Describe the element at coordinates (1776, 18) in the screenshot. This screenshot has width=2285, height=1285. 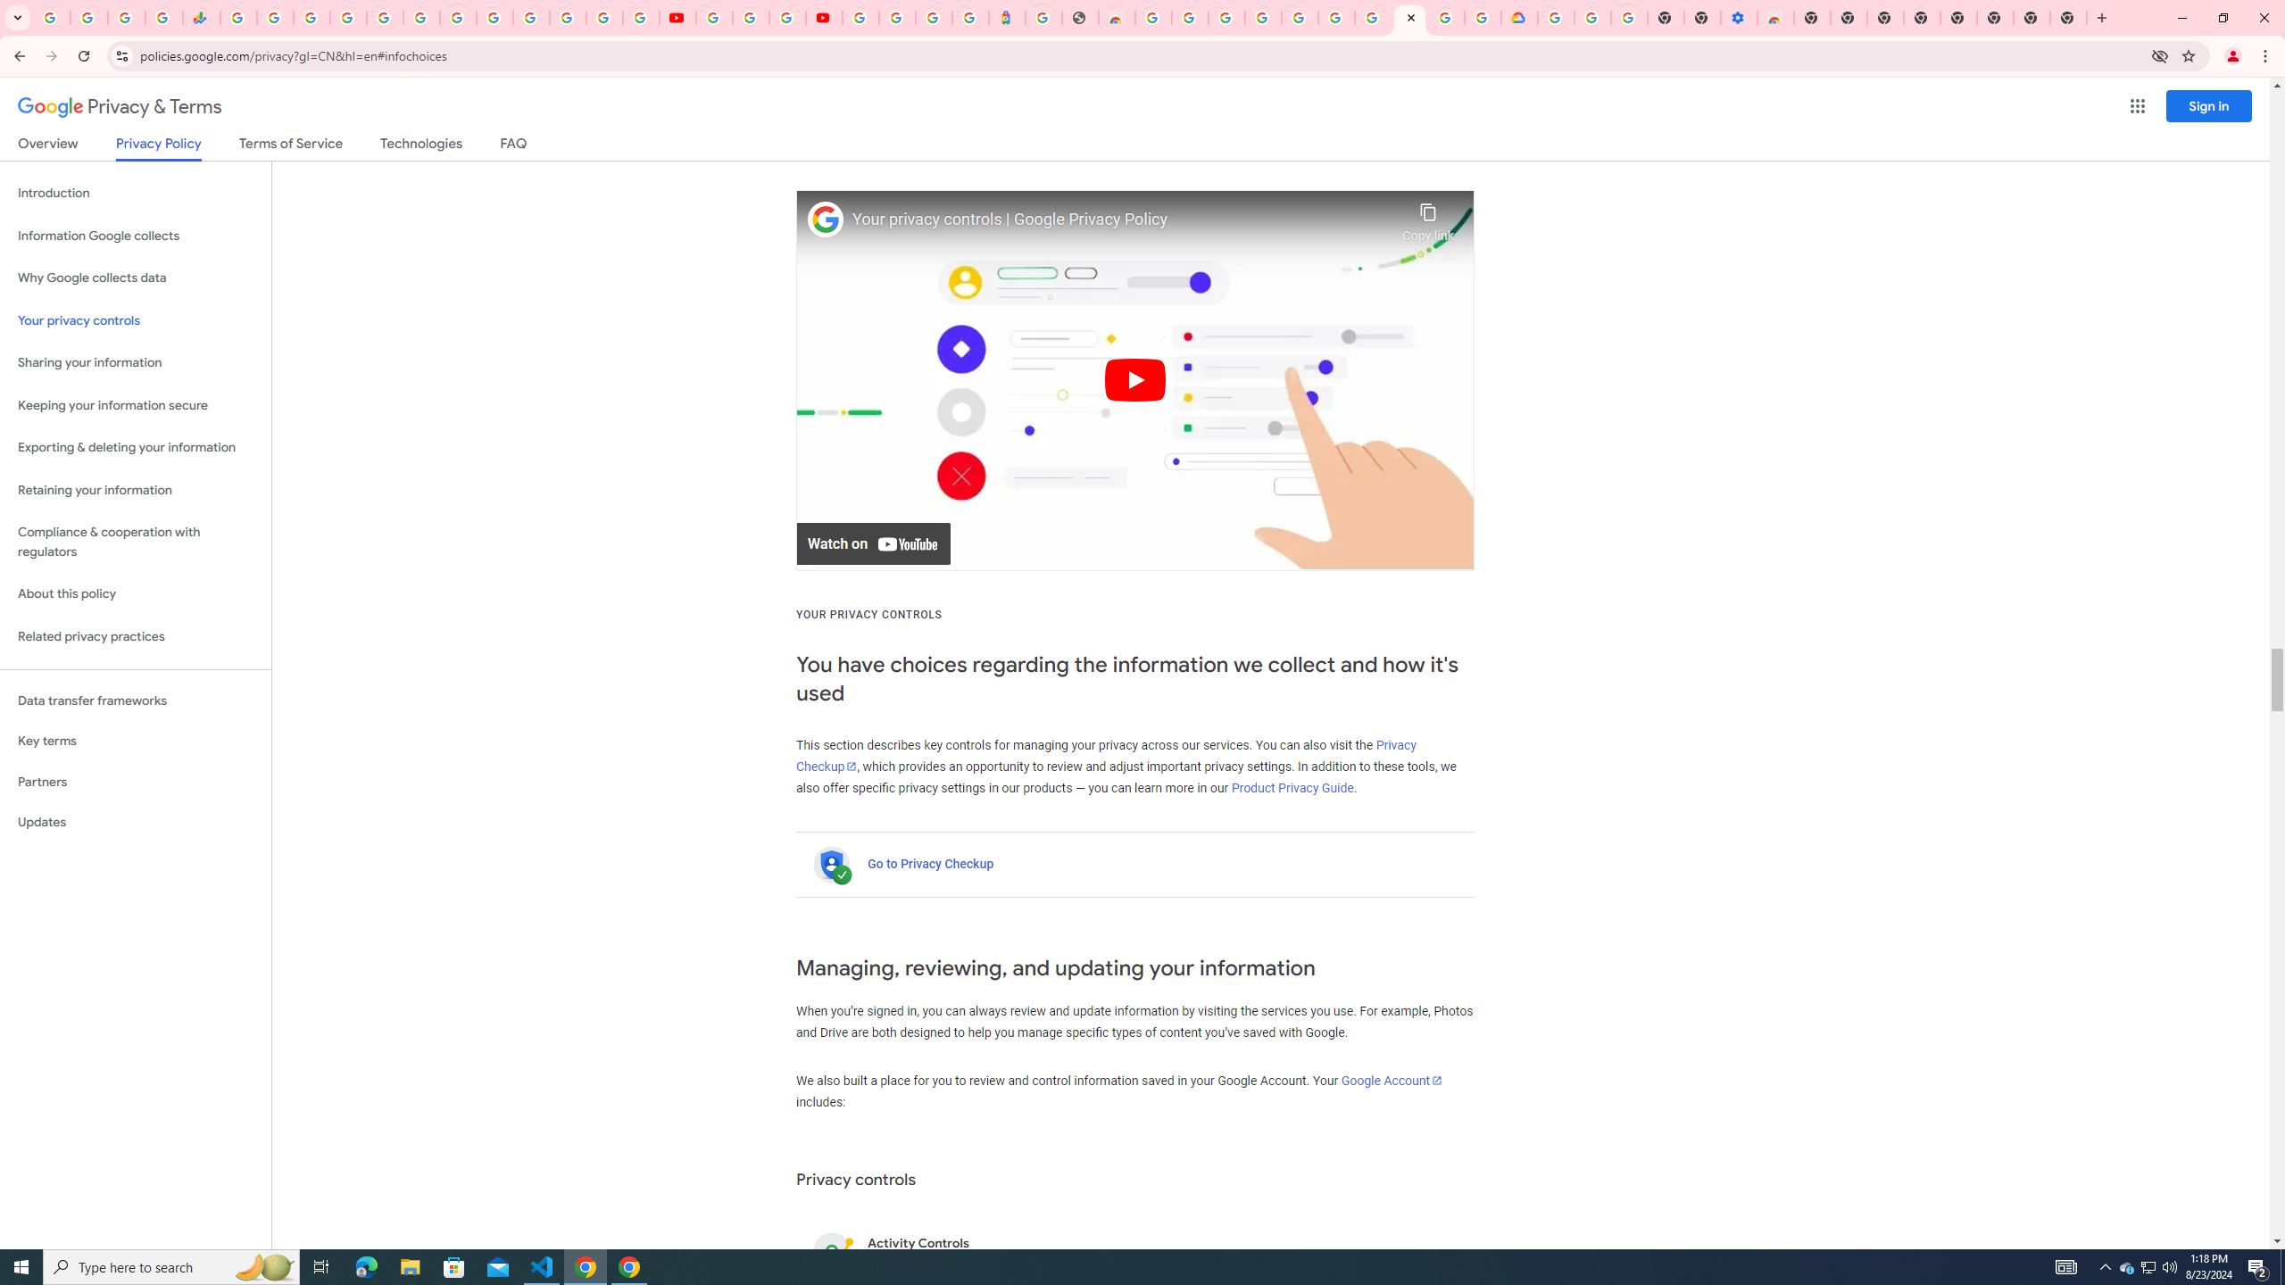
I see `Chrome Web Store - Accessibility extensions` at that location.